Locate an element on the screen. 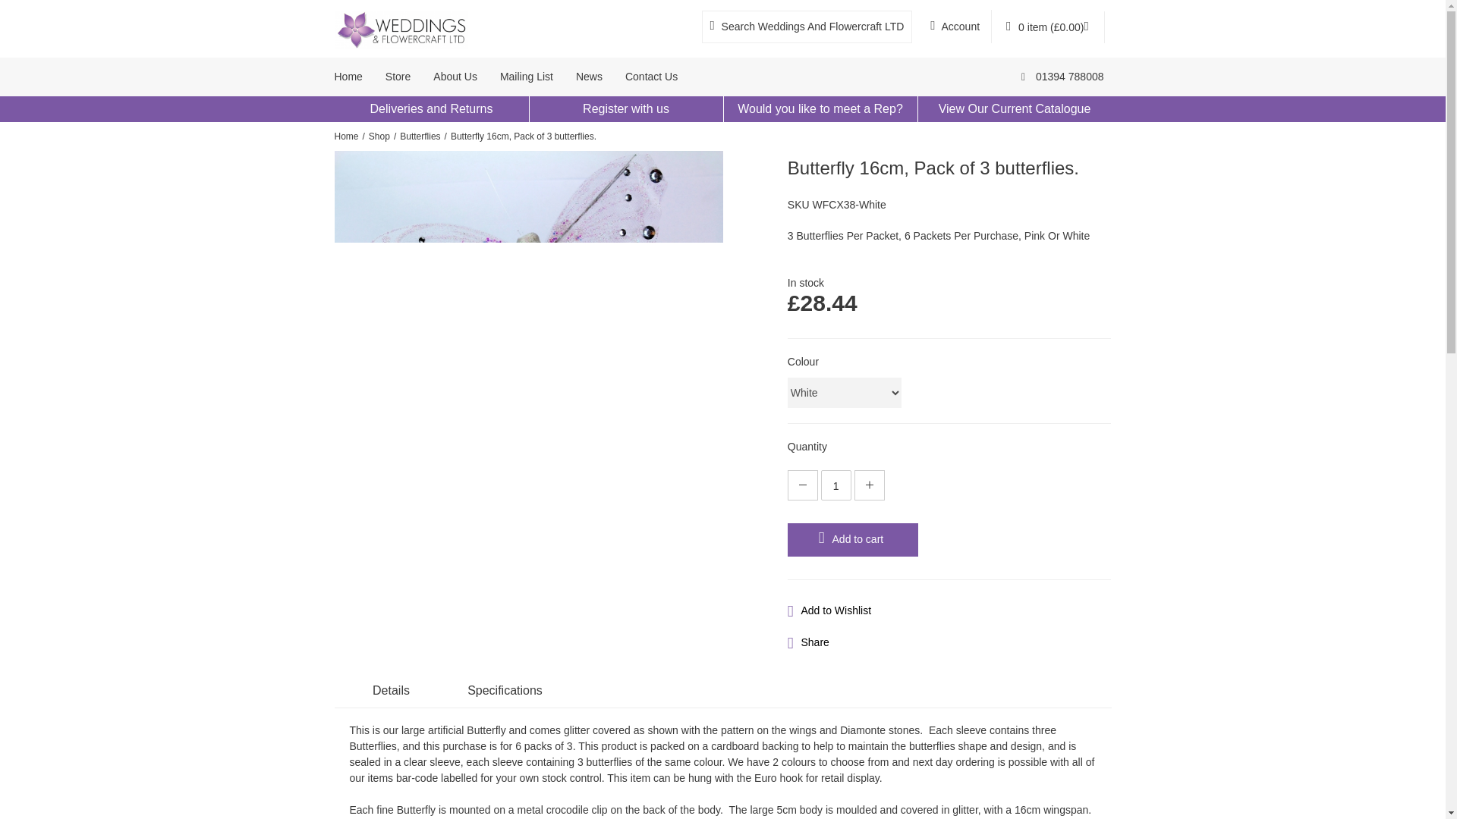  Store is located at coordinates (398, 77).